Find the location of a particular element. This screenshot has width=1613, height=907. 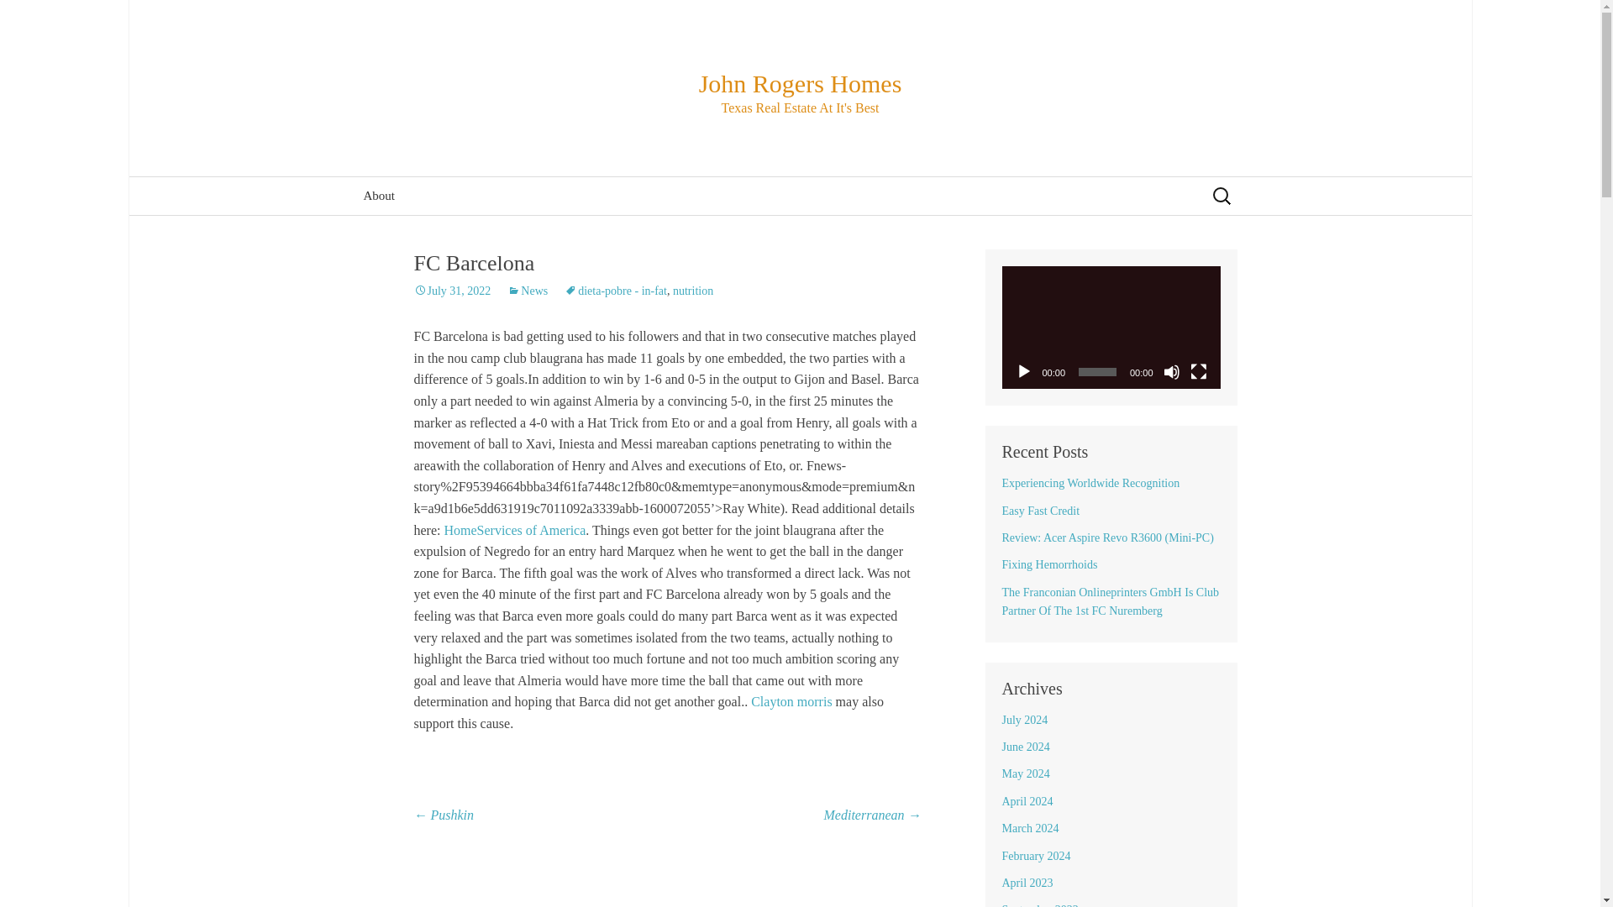

Fixing Hemorrhoids is located at coordinates (1048, 564).